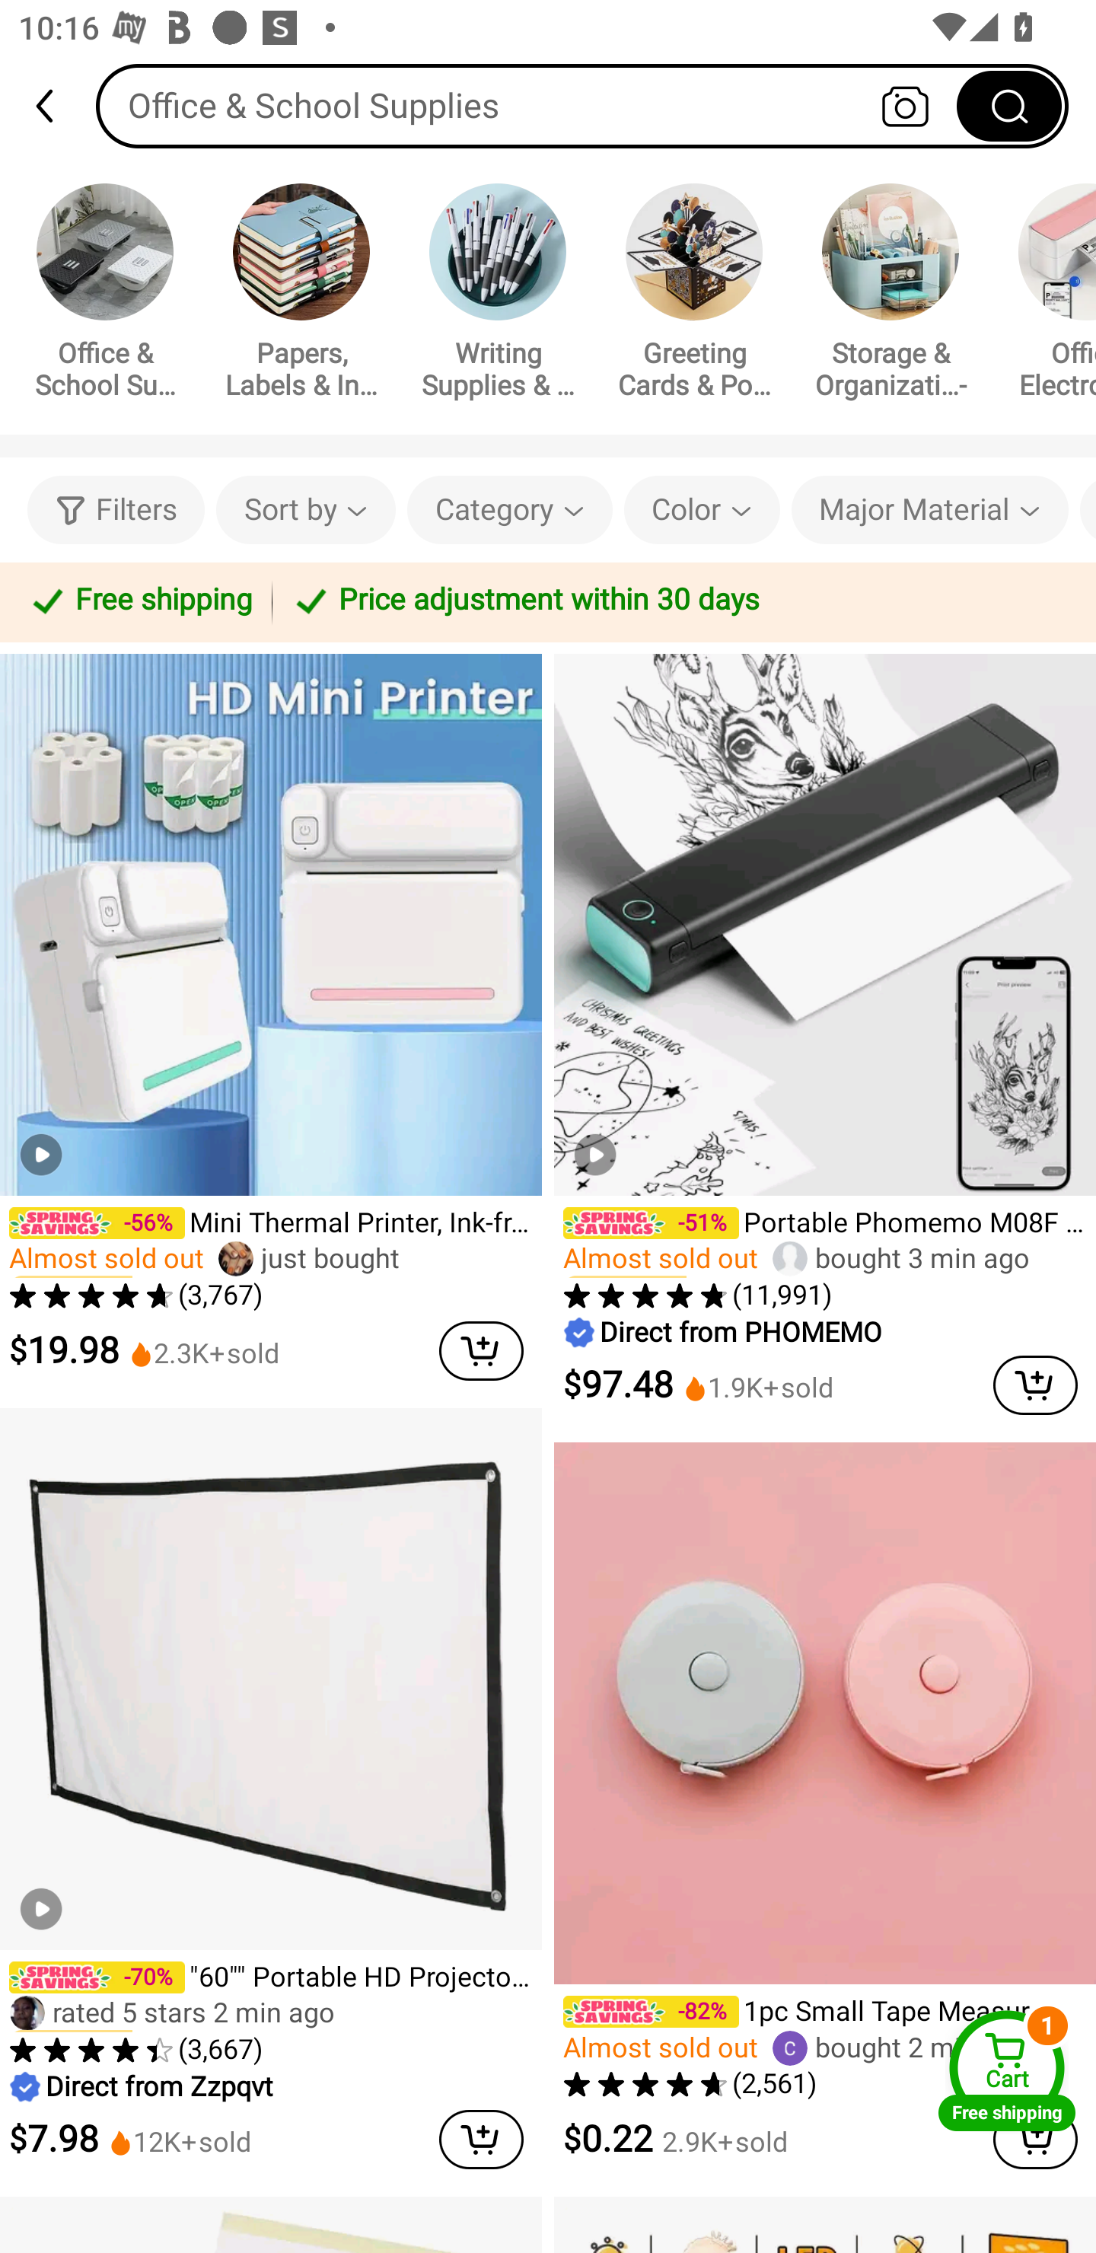 The width and height of the screenshot is (1096, 2253). What do you see at coordinates (105, 295) in the screenshot?
I see `Office & School Supplies` at bounding box center [105, 295].